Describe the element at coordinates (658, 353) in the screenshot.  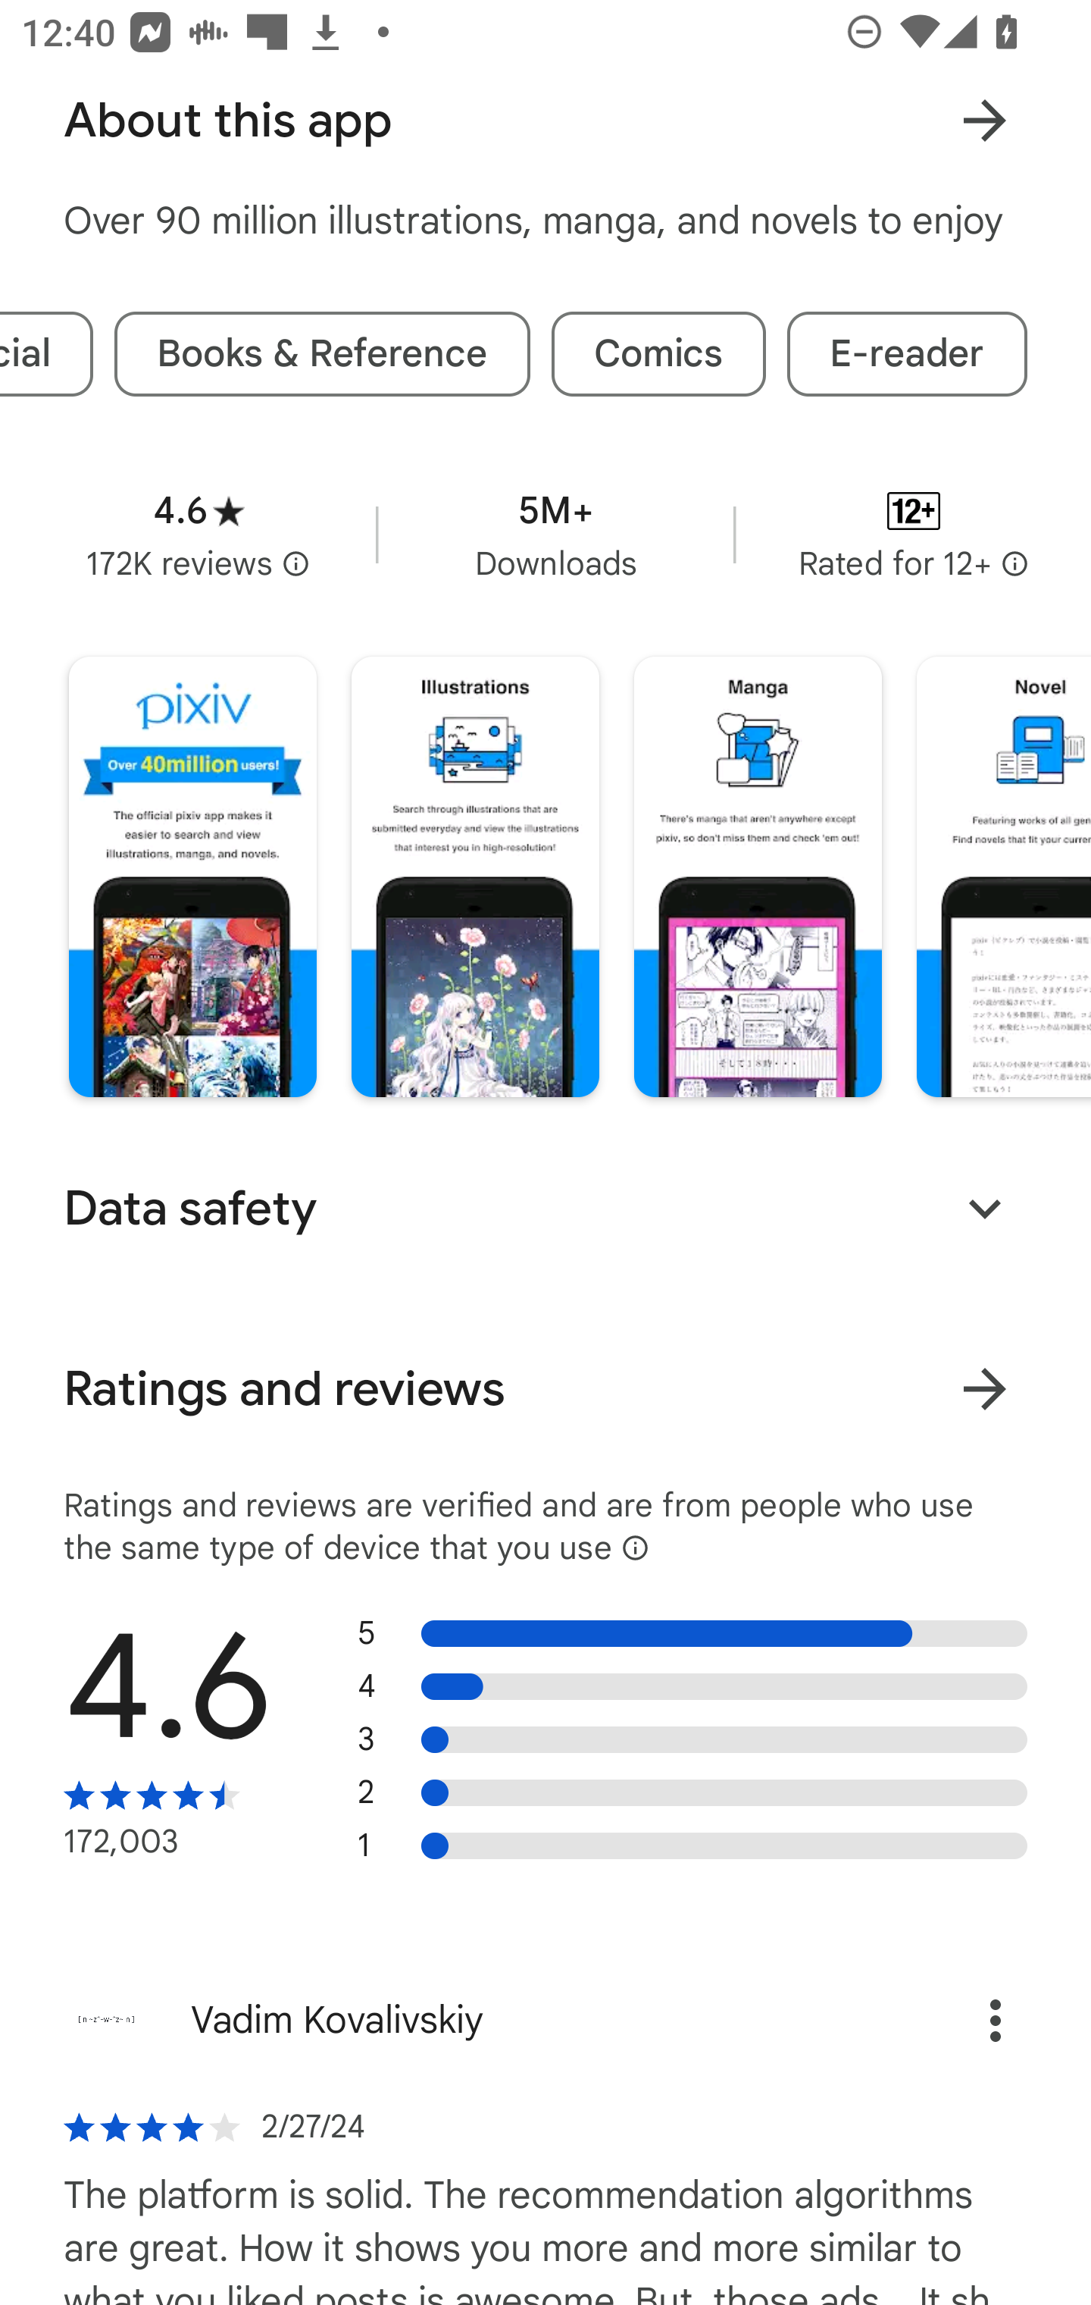
I see `Comics tag` at that location.